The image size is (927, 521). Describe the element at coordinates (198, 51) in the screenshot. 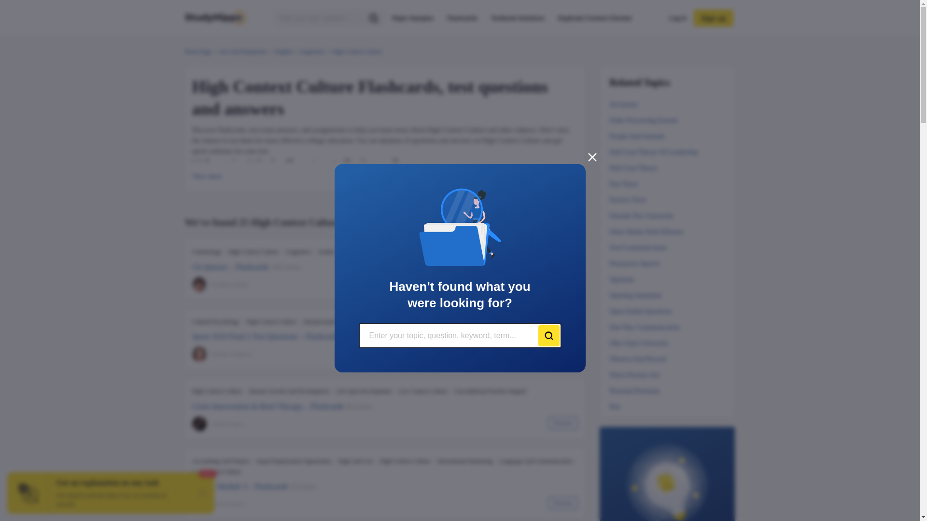

I see `Home Page` at that location.